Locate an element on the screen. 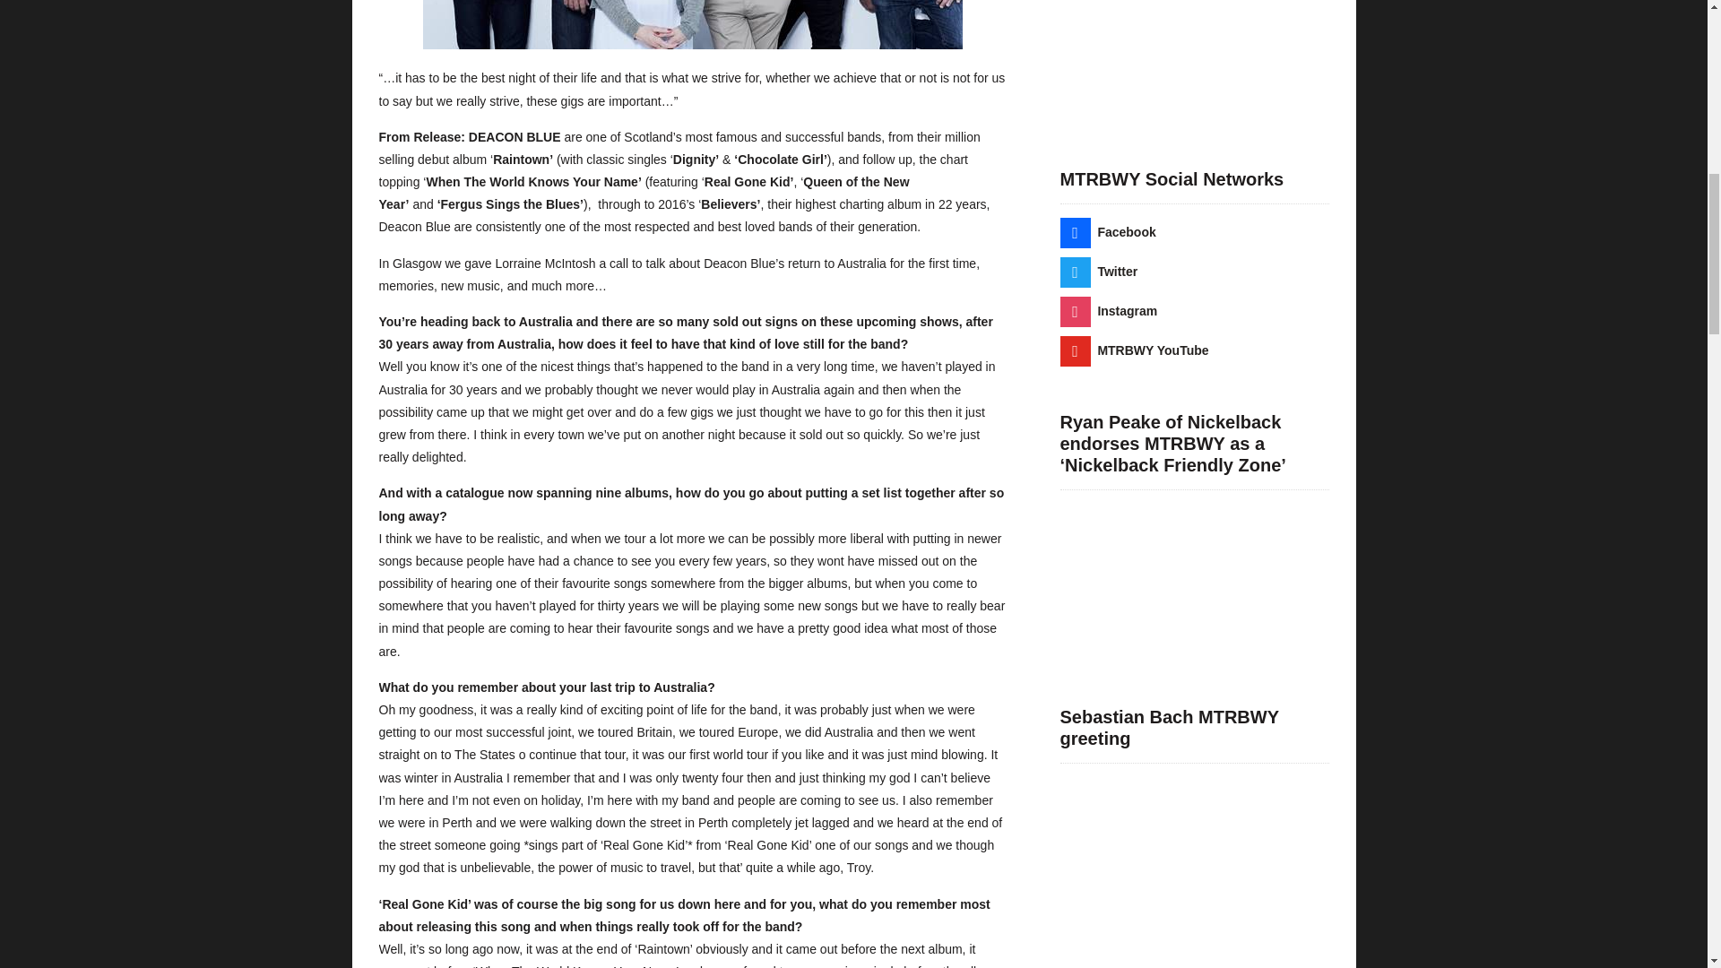  Facebook is located at coordinates (1107, 231).